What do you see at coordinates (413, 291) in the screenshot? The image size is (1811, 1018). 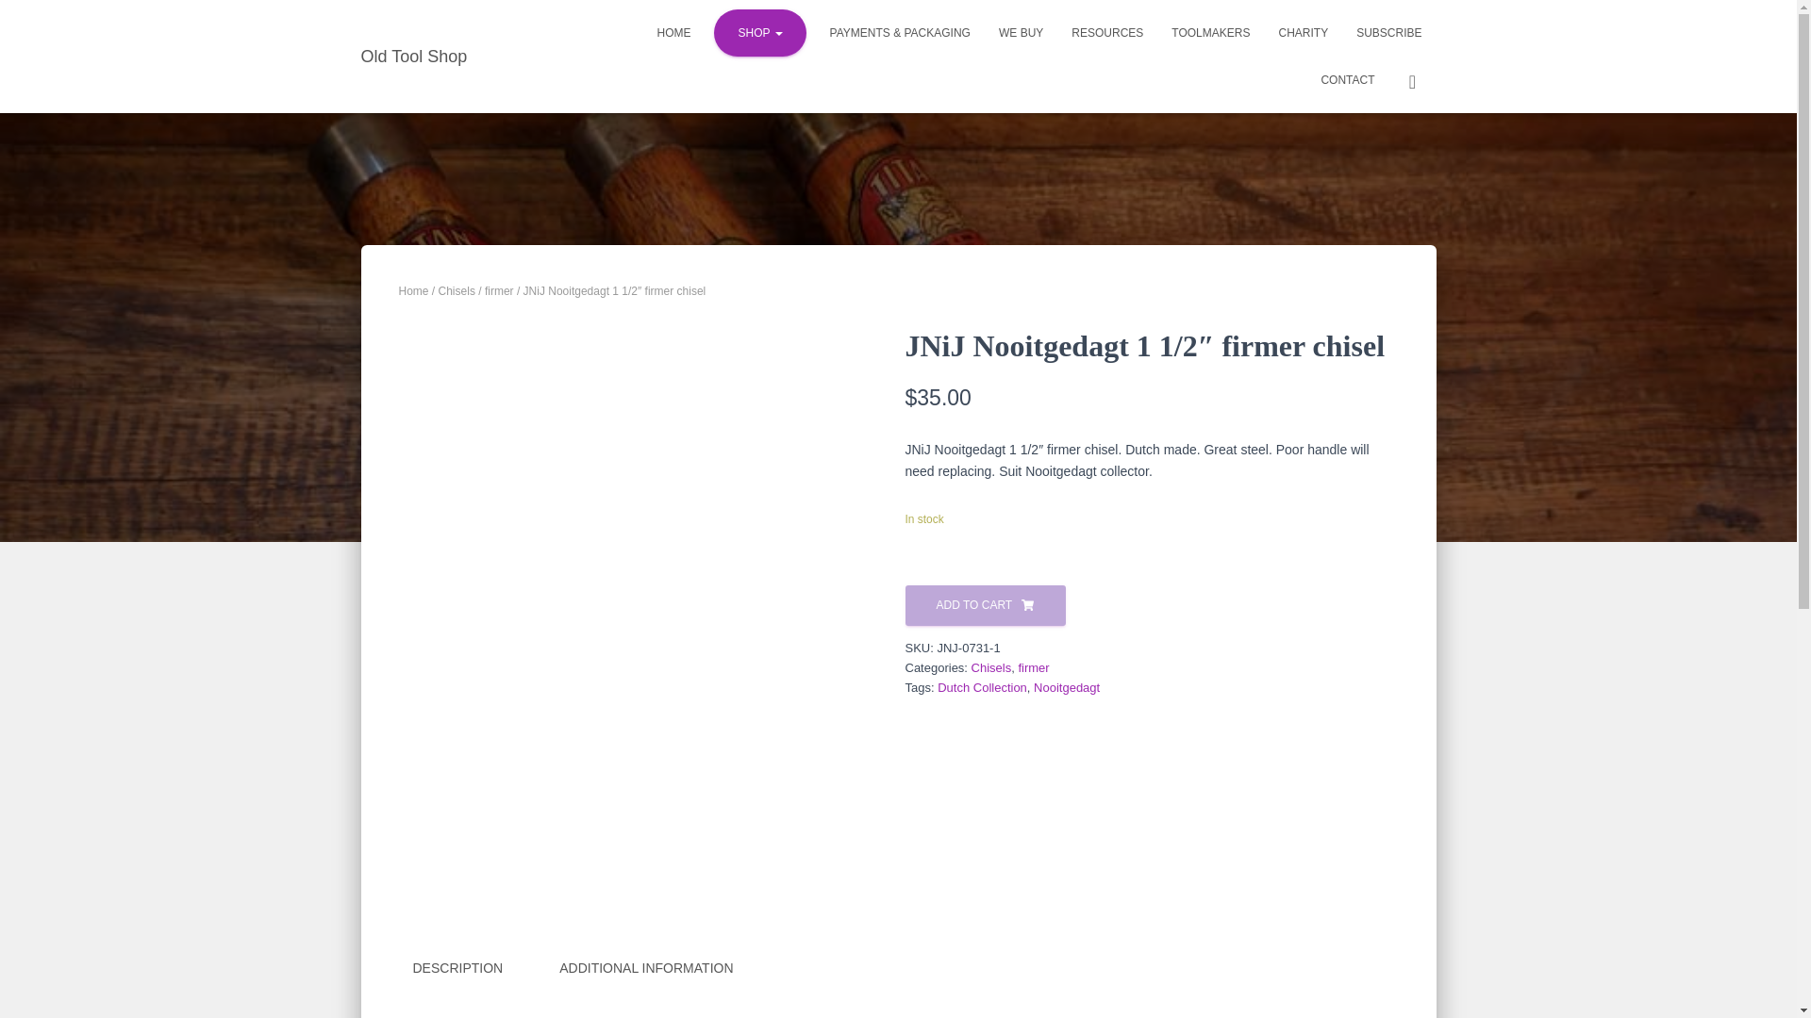 I see `Home` at bounding box center [413, 291].